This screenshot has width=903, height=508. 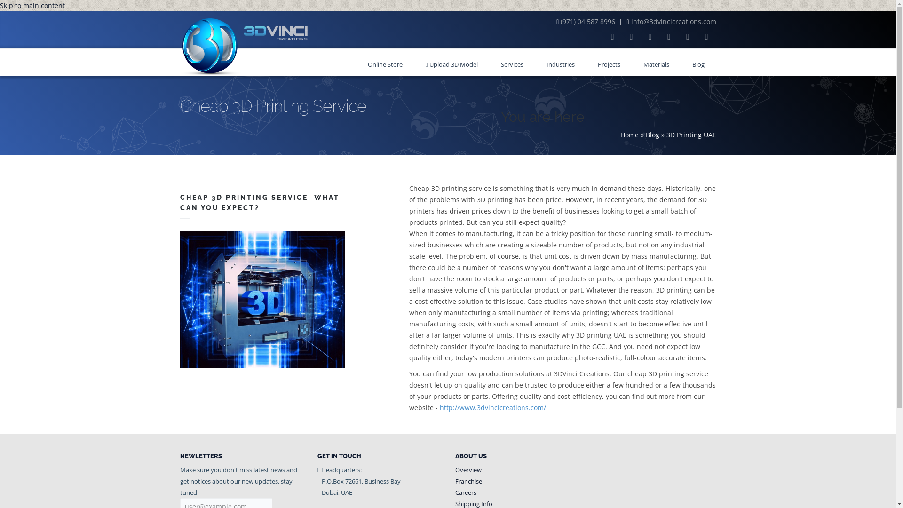 I want to click on Materials, so click(x=657, y=64).